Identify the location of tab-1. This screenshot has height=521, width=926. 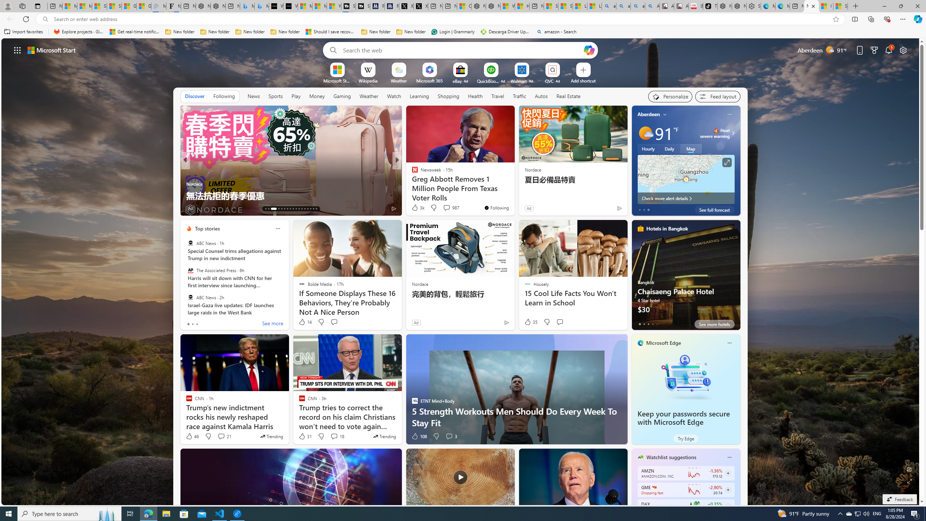
(644, 324).